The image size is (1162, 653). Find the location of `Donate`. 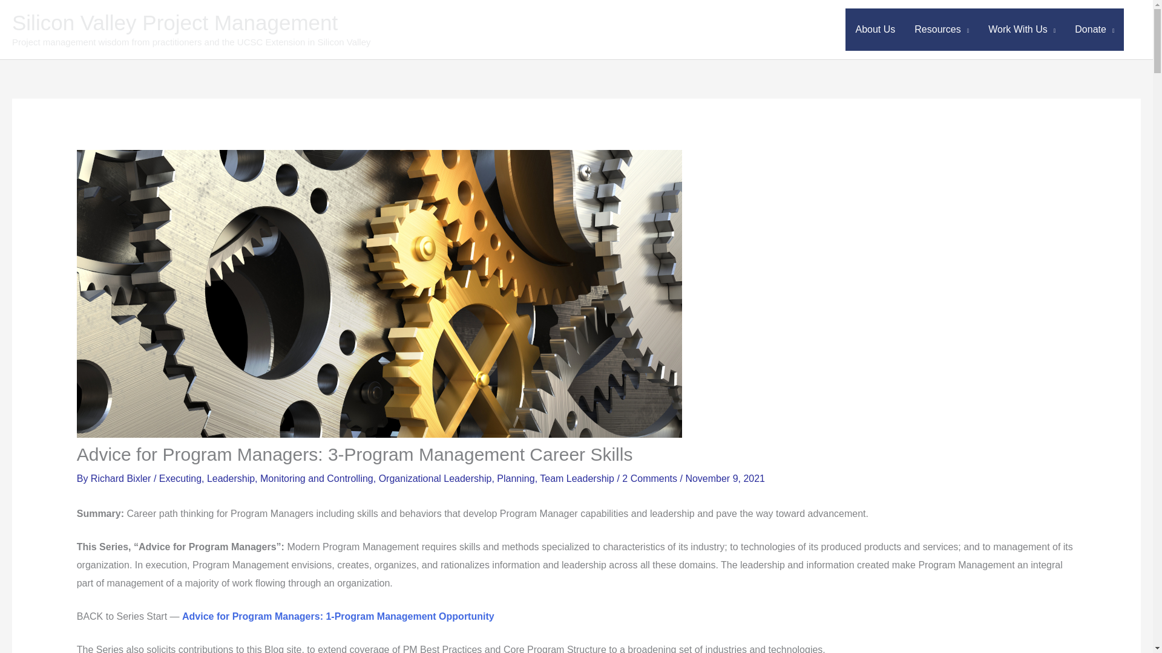

Donate is located at coordinates (1094, 30).